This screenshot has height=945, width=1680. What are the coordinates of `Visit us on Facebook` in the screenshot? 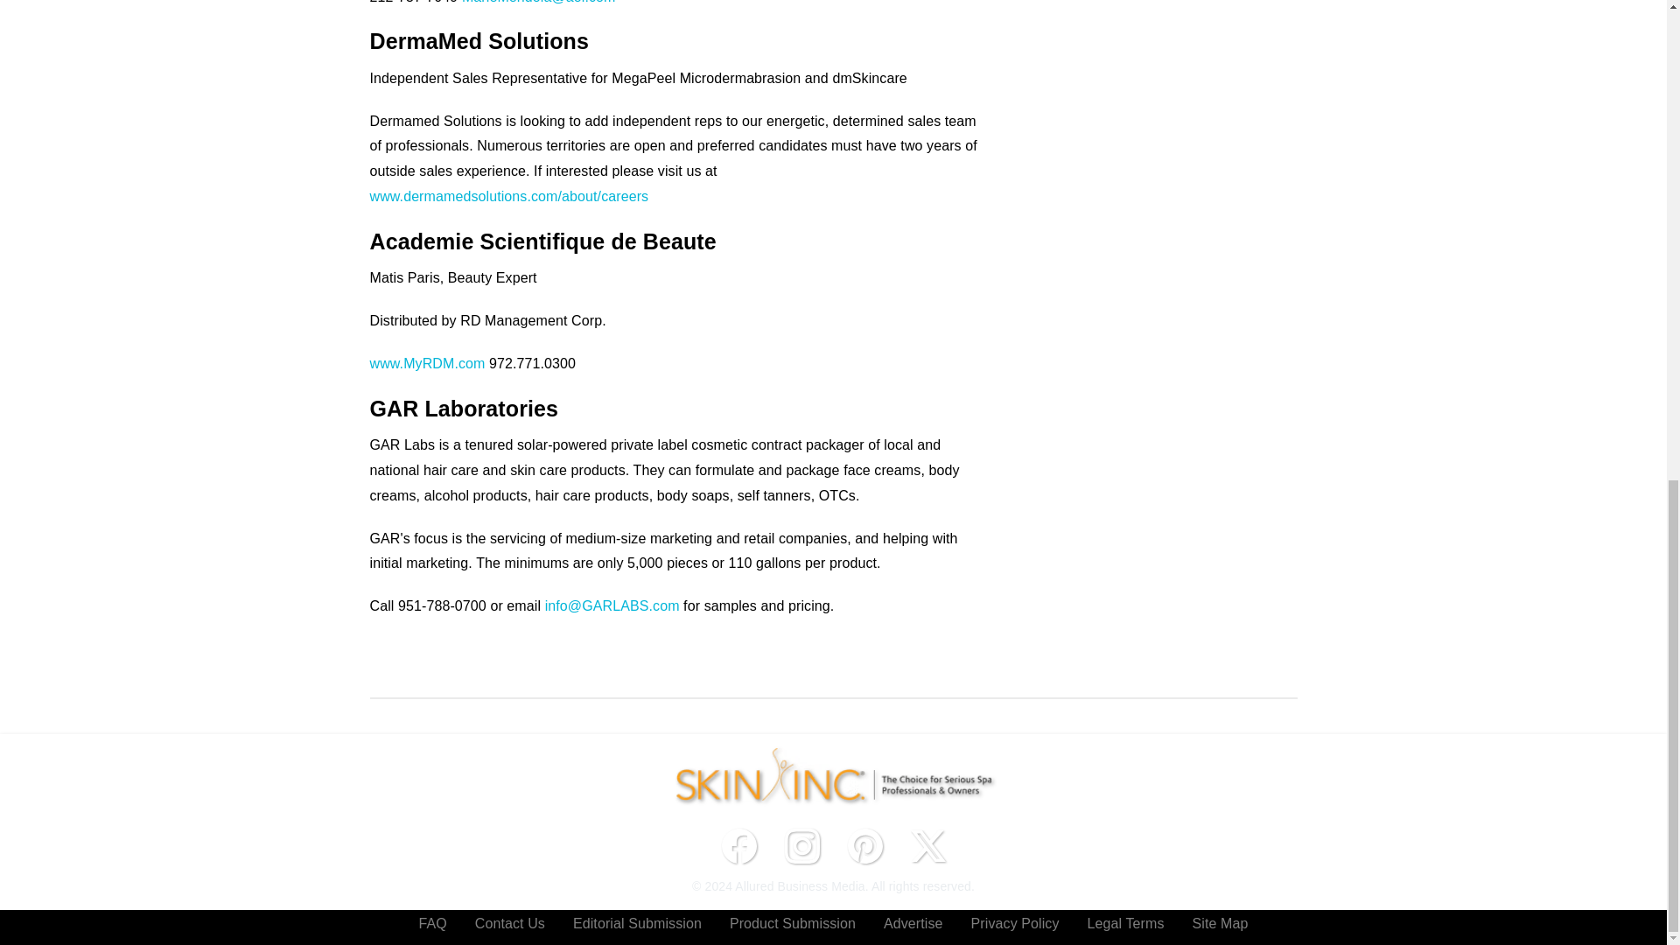 It's located at (738, 846).